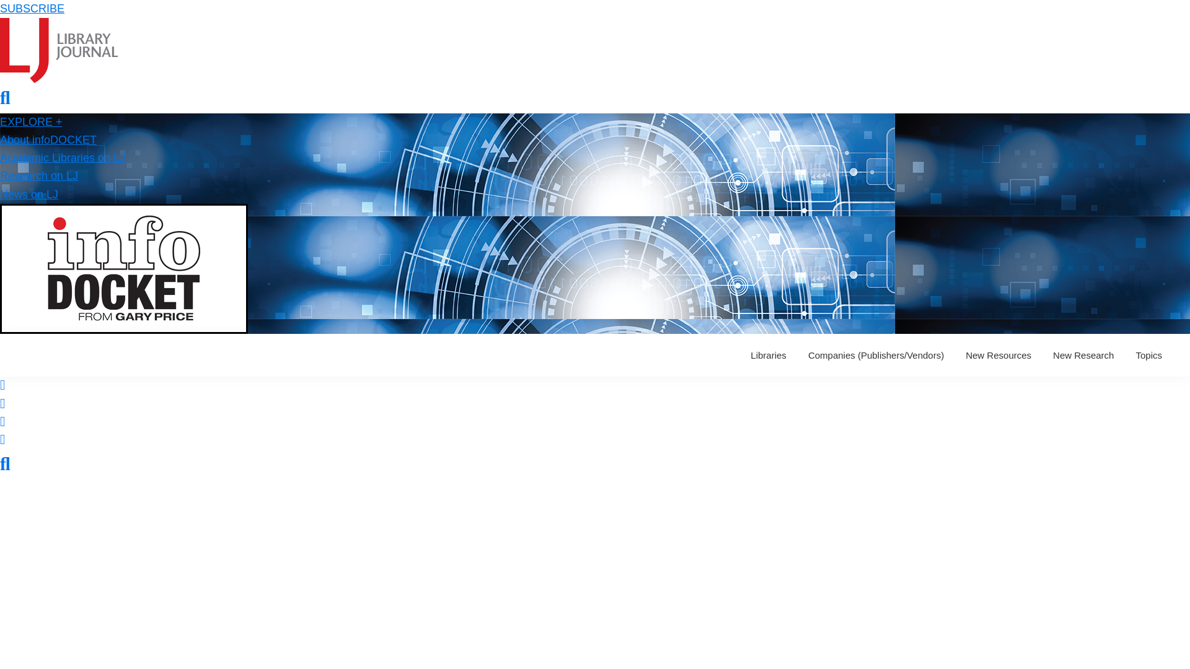  Describe the element at coordinates (62, 157) in the screenshot. I see `Academic Libraries on LJ` at that location.